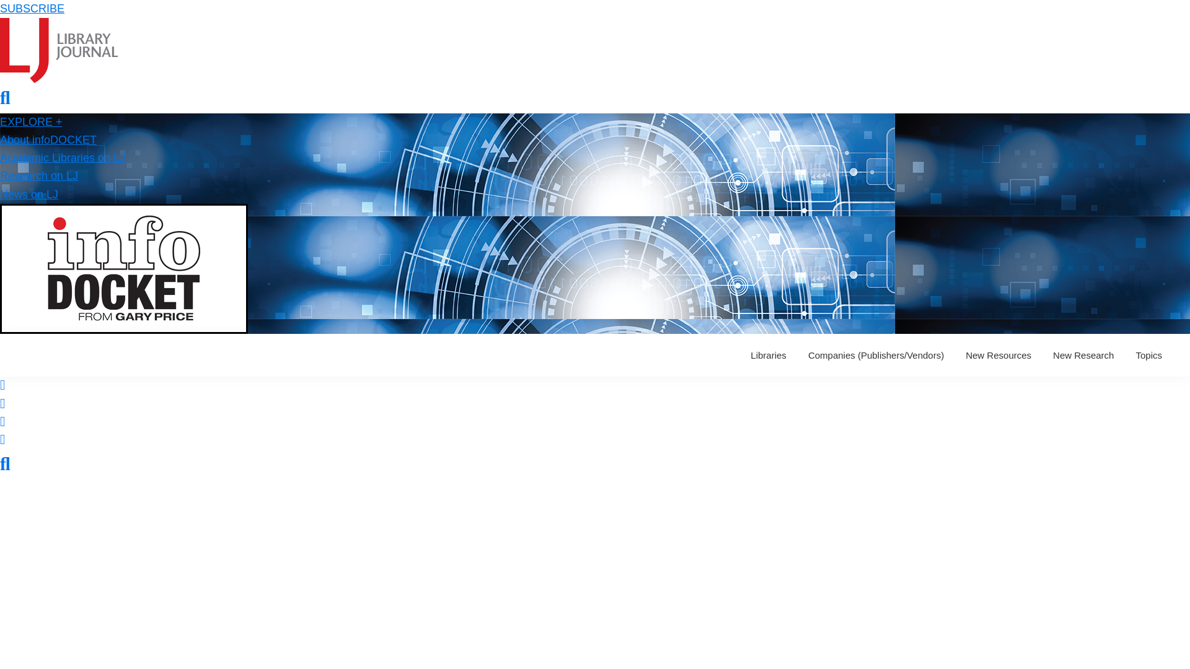  Describe the element at coordinates (62, 157) in the screenshot. I see `Academic Libraries on LJ` at that location.